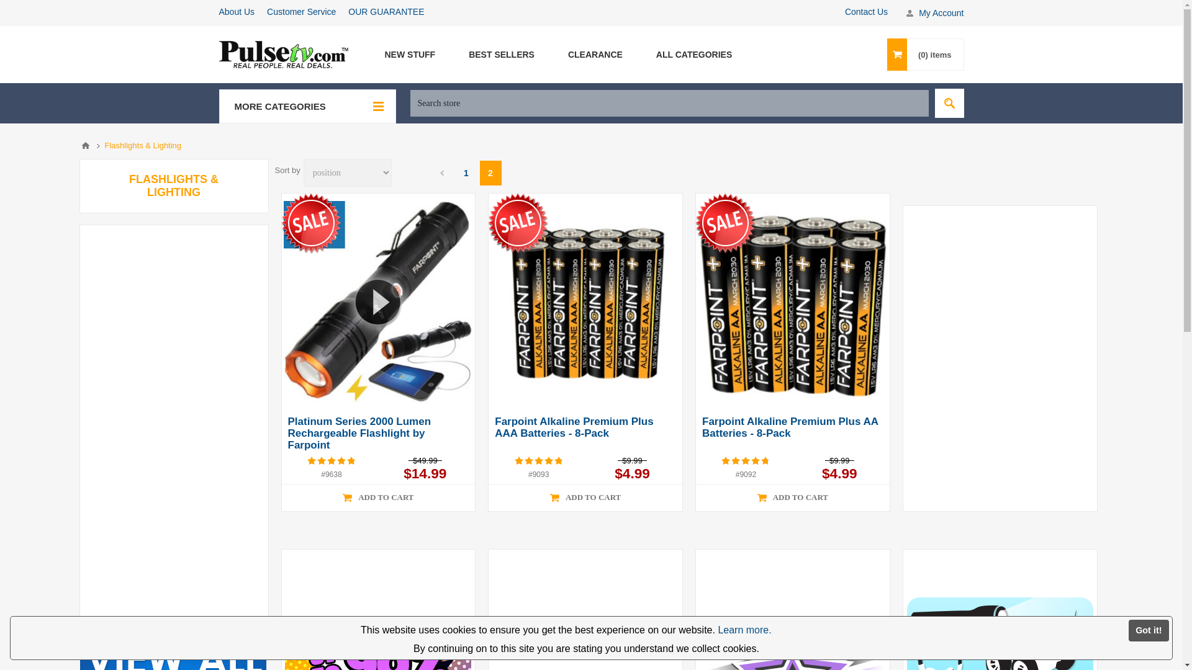 The height and width of the screenshot is (670, 1192). What do you see at coordinates (501, 55) in the screenshot?
I see `BEST SELLERS` at bounding box center [501, 55].